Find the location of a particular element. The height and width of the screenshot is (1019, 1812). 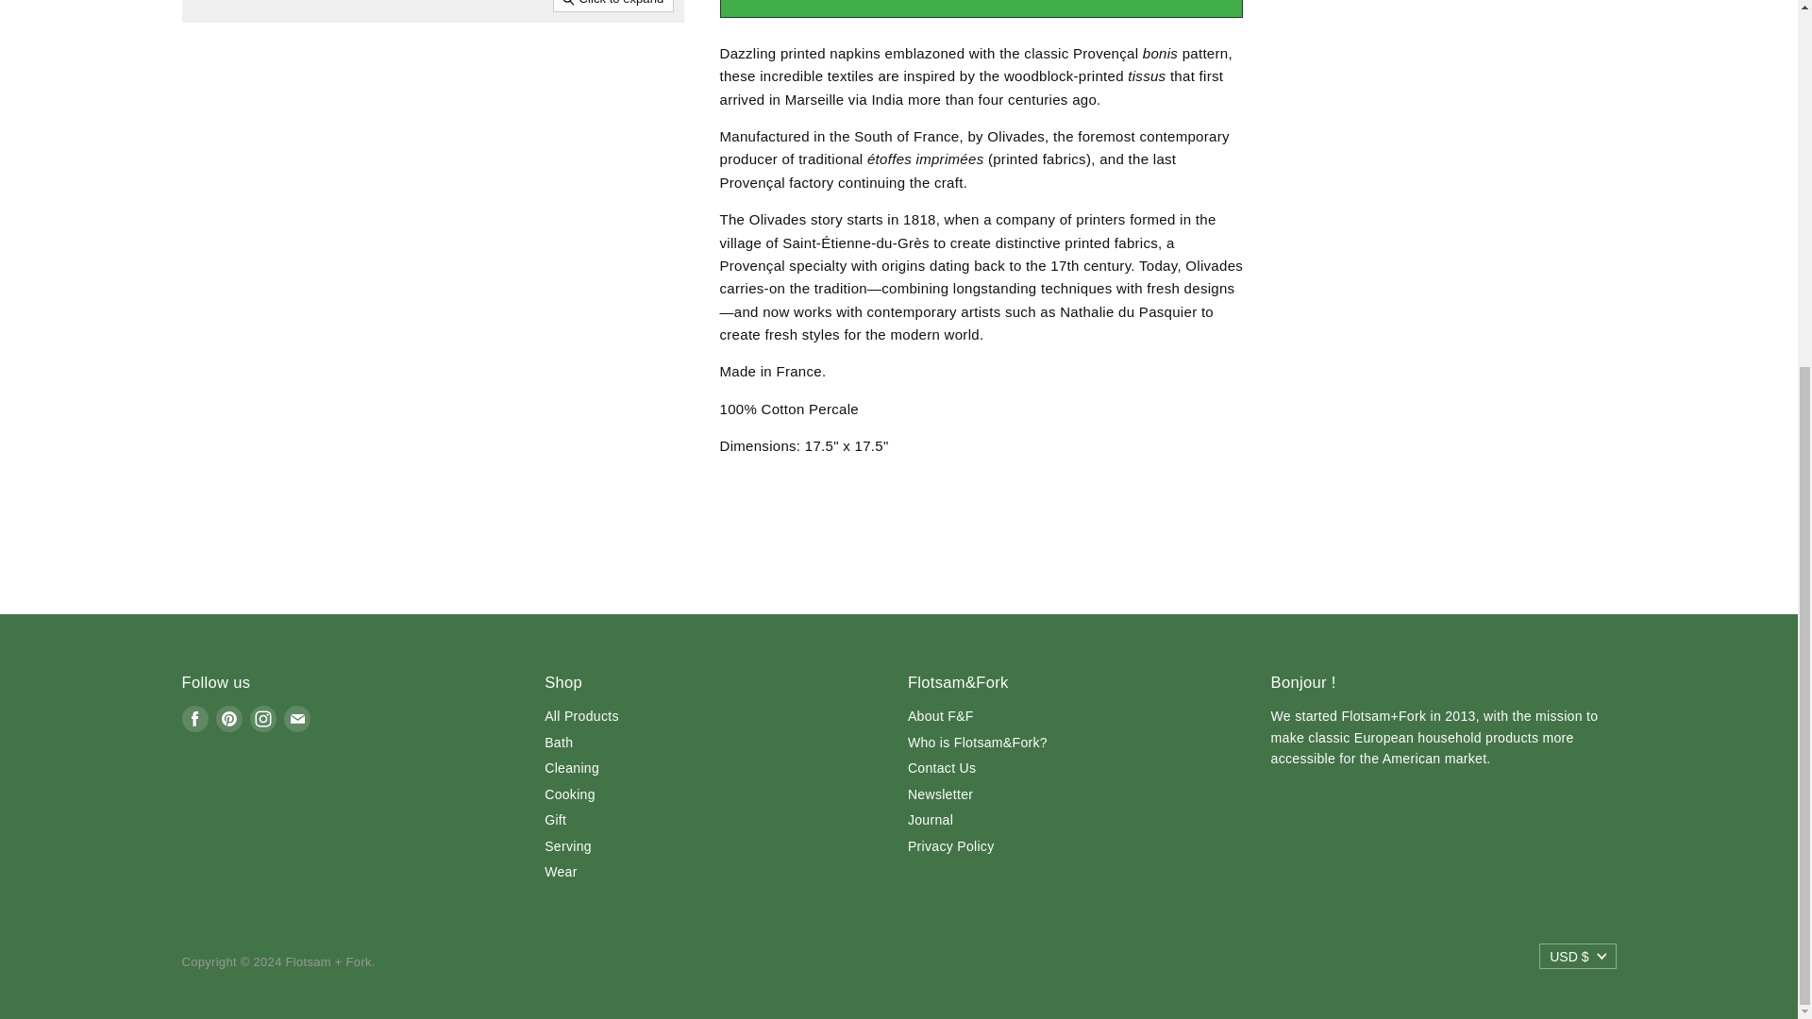

Pinterest is located at coordinates (228, 719).